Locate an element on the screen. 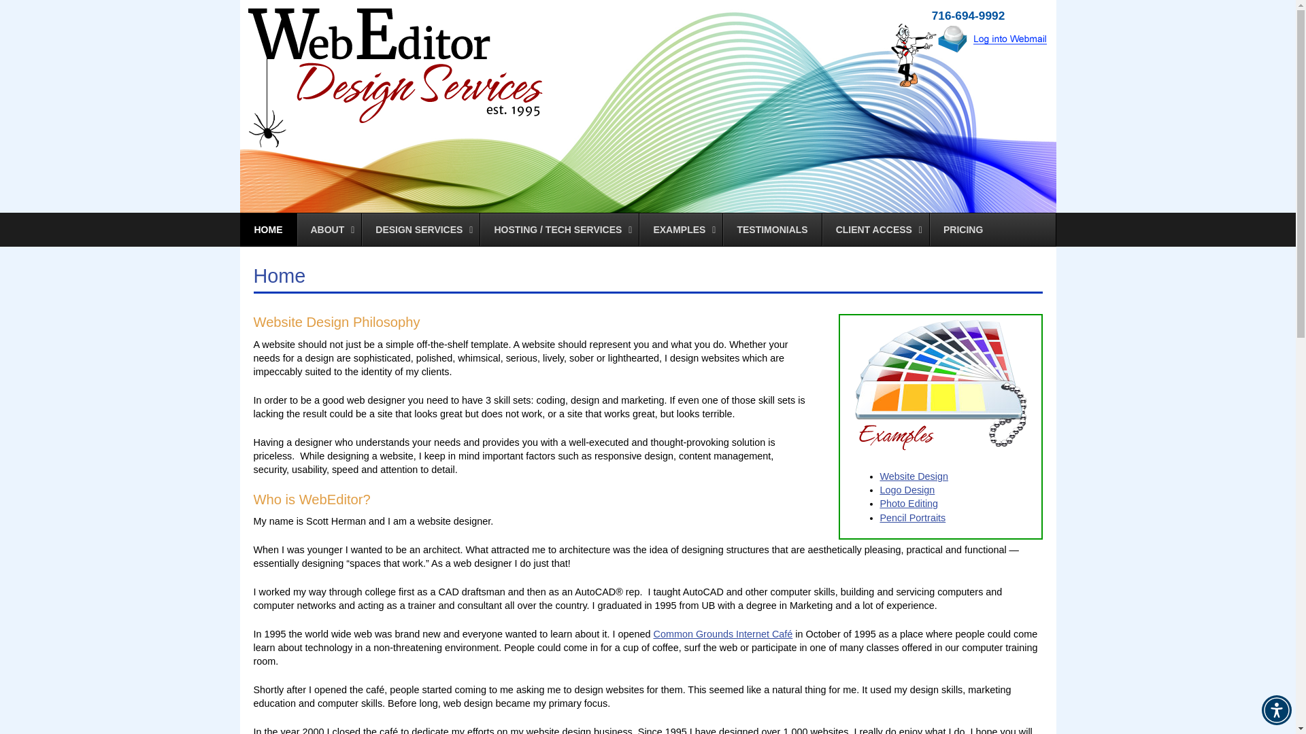  CLIENT ACCESS is located at coordinates (875, 230).